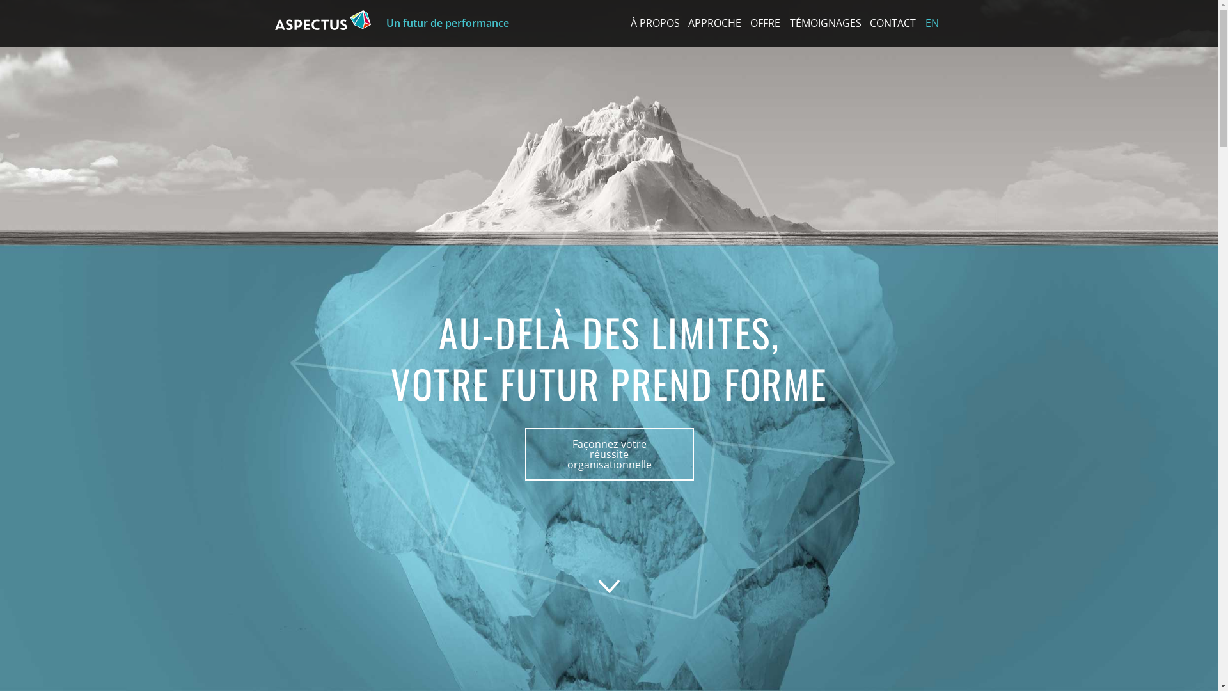 Image resolution: width=1228 pixels, height=691 pixels. Describe the element at coordinates (764, 23) in the screenshot. I see `OFFRE` at that location.